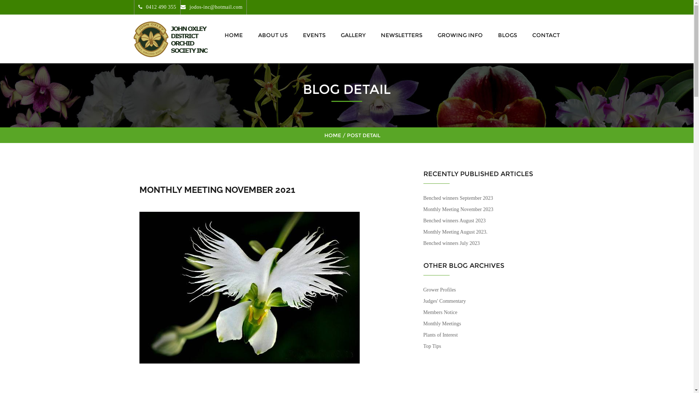  I want to click on GROWING INFO, so click(460, 35).